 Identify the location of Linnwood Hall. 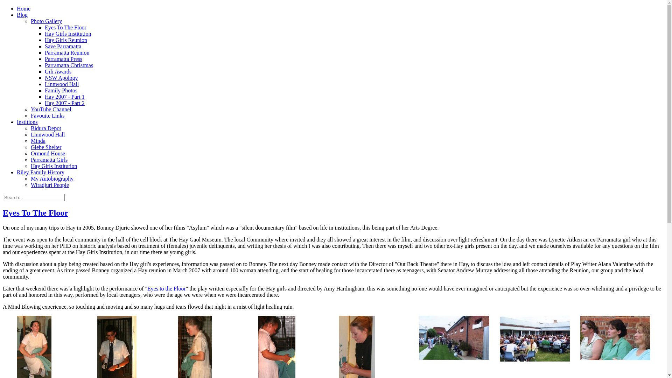
(62, 84).